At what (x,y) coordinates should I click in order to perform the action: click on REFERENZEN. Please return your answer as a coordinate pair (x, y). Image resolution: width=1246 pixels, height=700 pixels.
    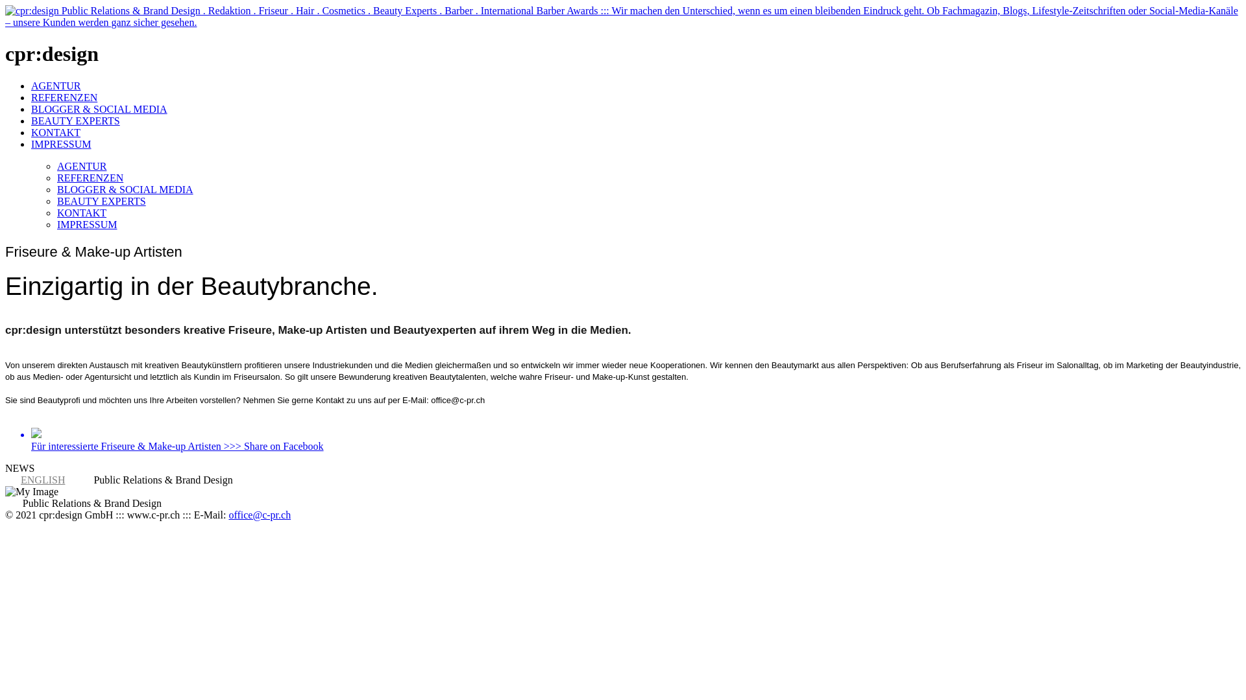
    Looking at the image, I should click on (90, 178).